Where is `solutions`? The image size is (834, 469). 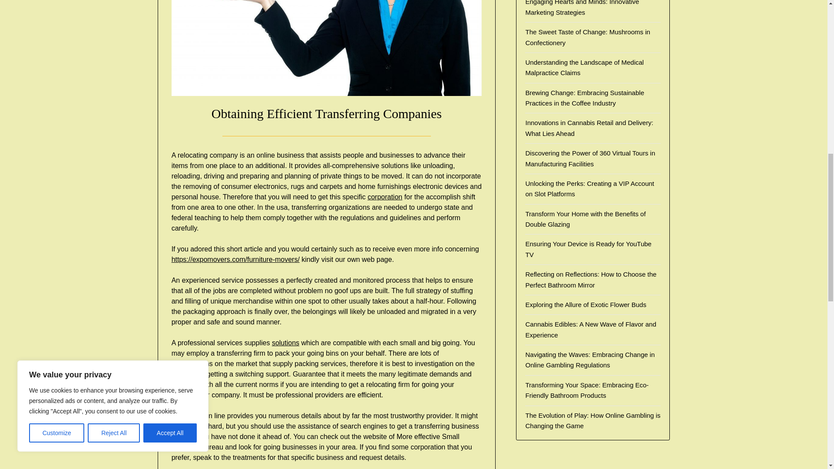
solutions is located at coordinates (285, 343).